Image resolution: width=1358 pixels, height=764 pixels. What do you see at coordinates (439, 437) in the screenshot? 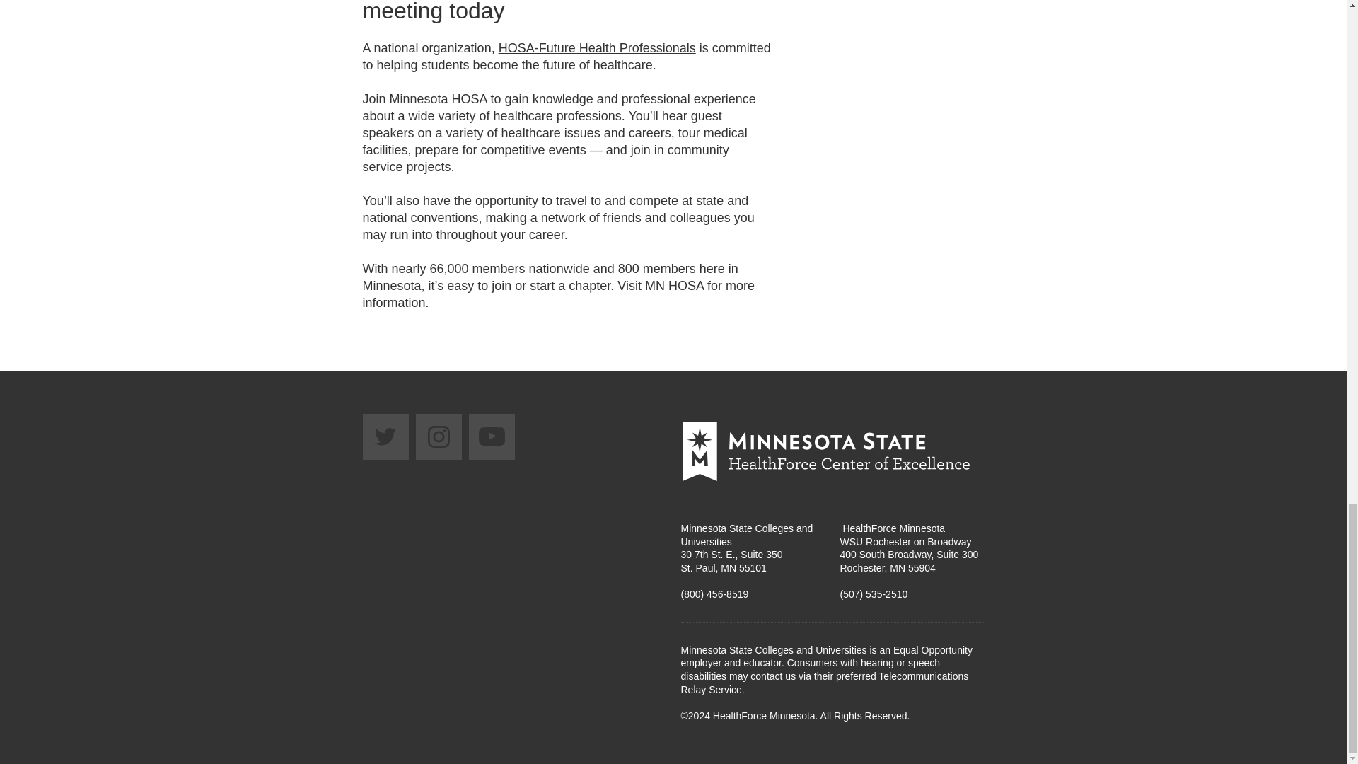
I see `Instagram` at bounding box center [439, 437].